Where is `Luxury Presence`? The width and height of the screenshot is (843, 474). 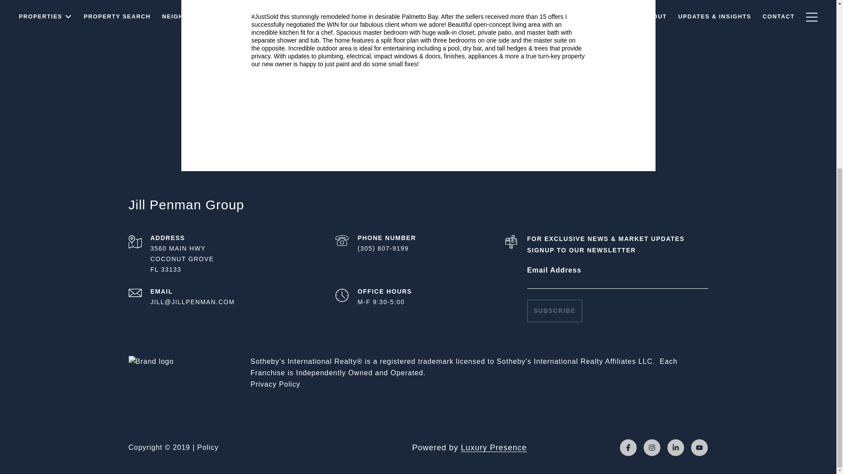 Luxury Presence is located at coordinates (494, 448).